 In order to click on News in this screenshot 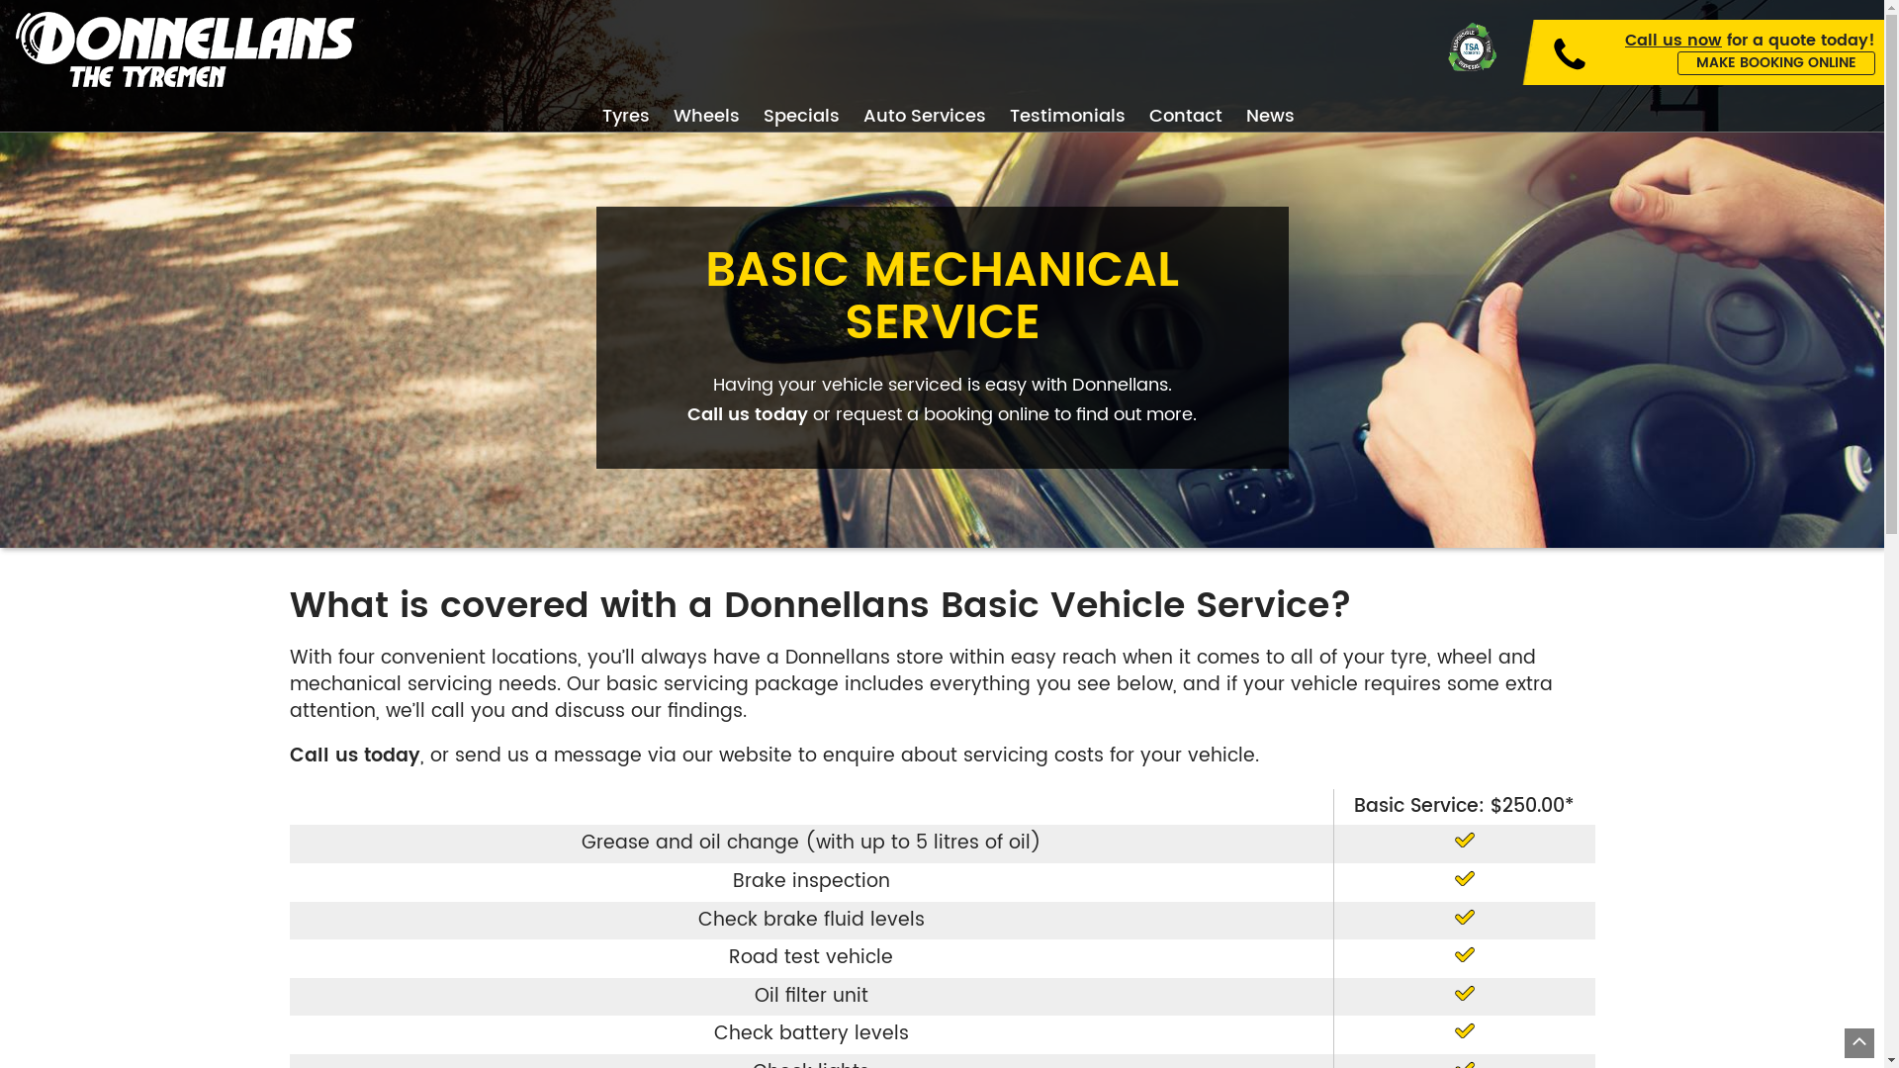, I will do `click(1264, 117)`.